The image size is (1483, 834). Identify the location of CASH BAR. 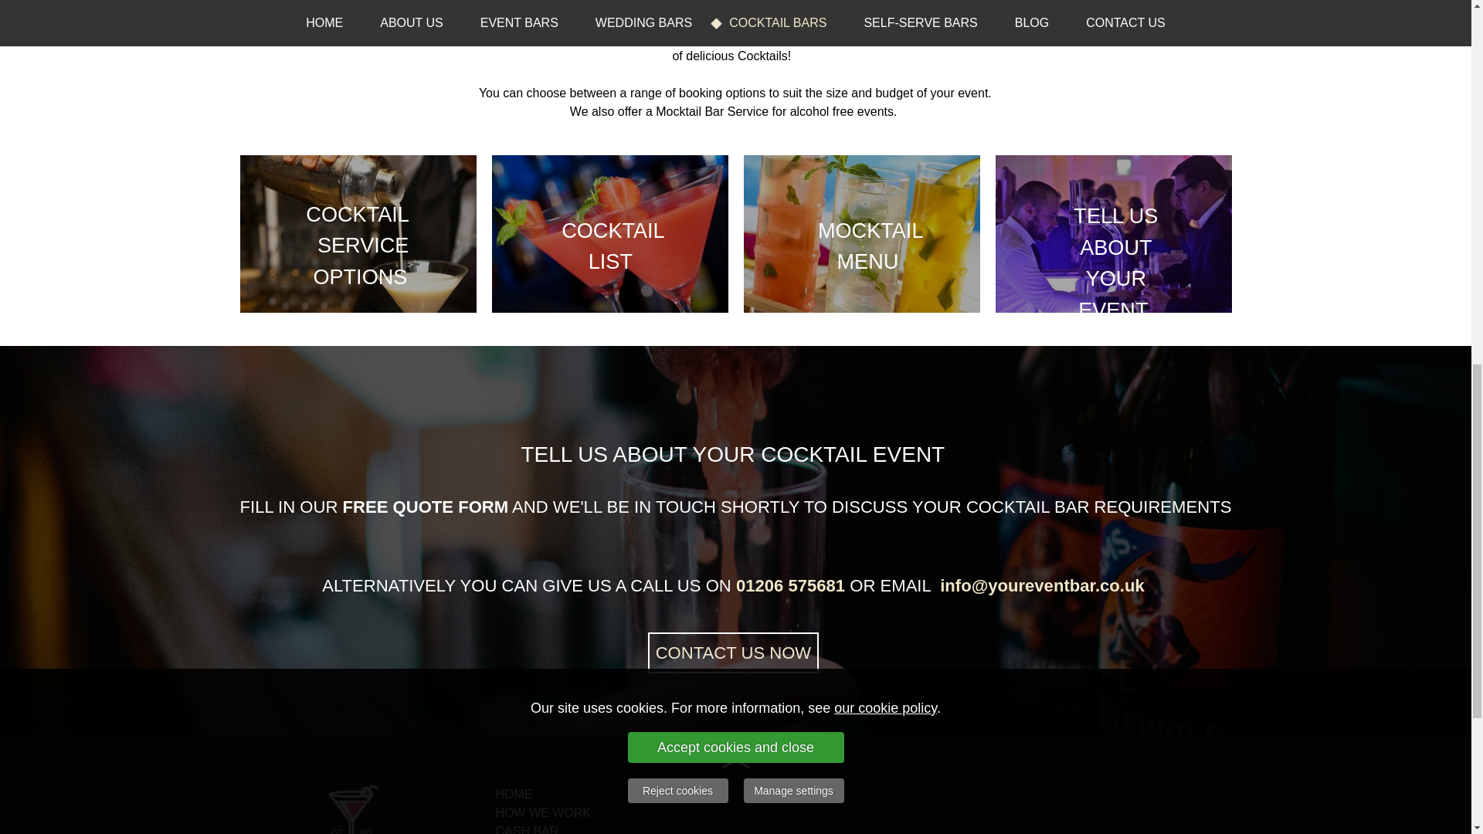
(527, 829).